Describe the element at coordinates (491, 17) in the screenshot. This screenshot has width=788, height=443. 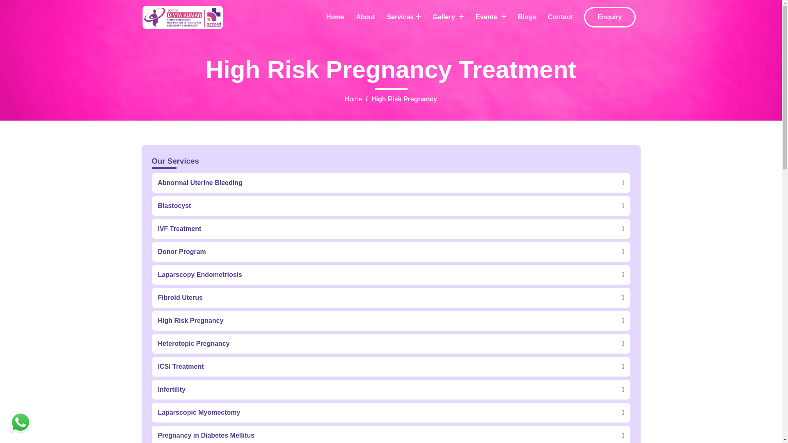
I see `Events` at that location.